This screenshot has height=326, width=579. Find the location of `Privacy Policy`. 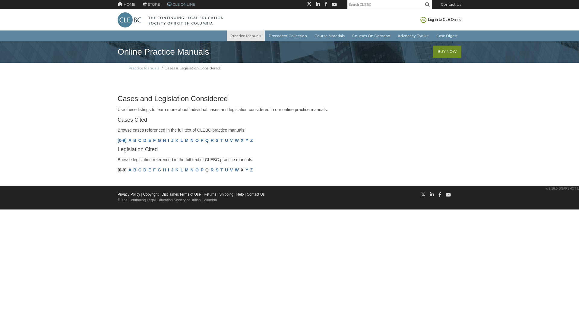

Privacy Policy is located at coordinates (129, 194).